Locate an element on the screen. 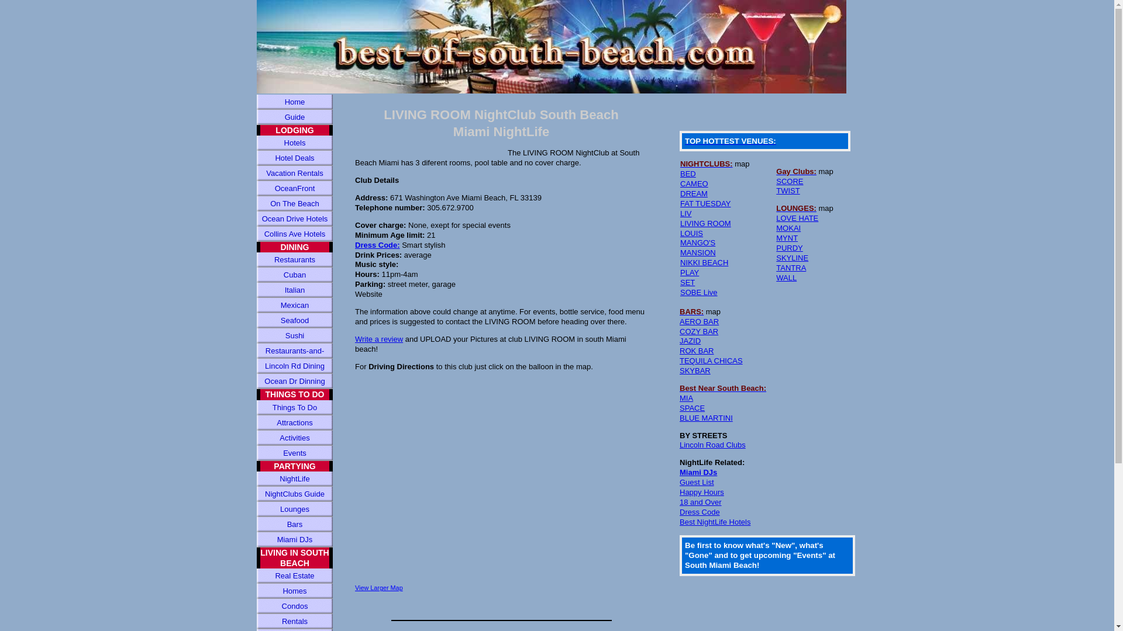  Condos is located at coordinates (295, 606).